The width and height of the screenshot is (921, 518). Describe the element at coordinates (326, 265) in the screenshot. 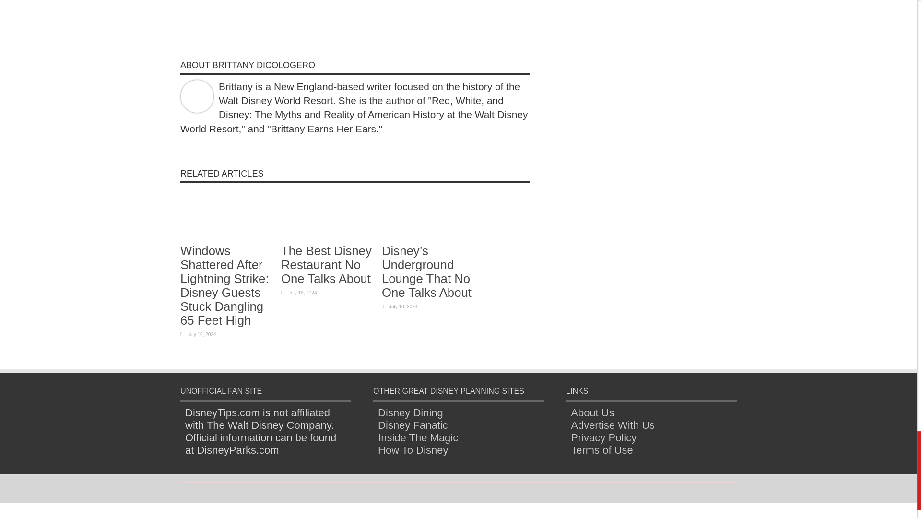

I see `The Best Disney Restaurant No One Talks About` at that location.